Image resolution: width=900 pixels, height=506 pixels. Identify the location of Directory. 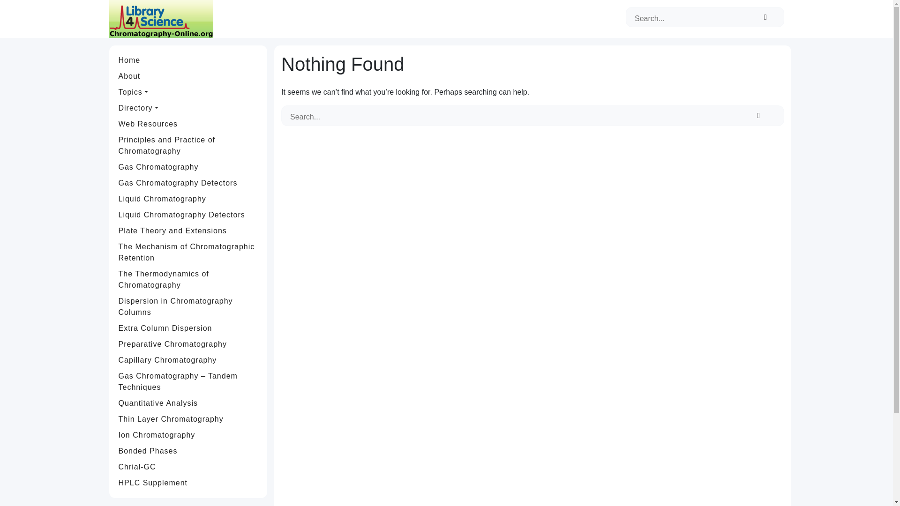
(188, 108).